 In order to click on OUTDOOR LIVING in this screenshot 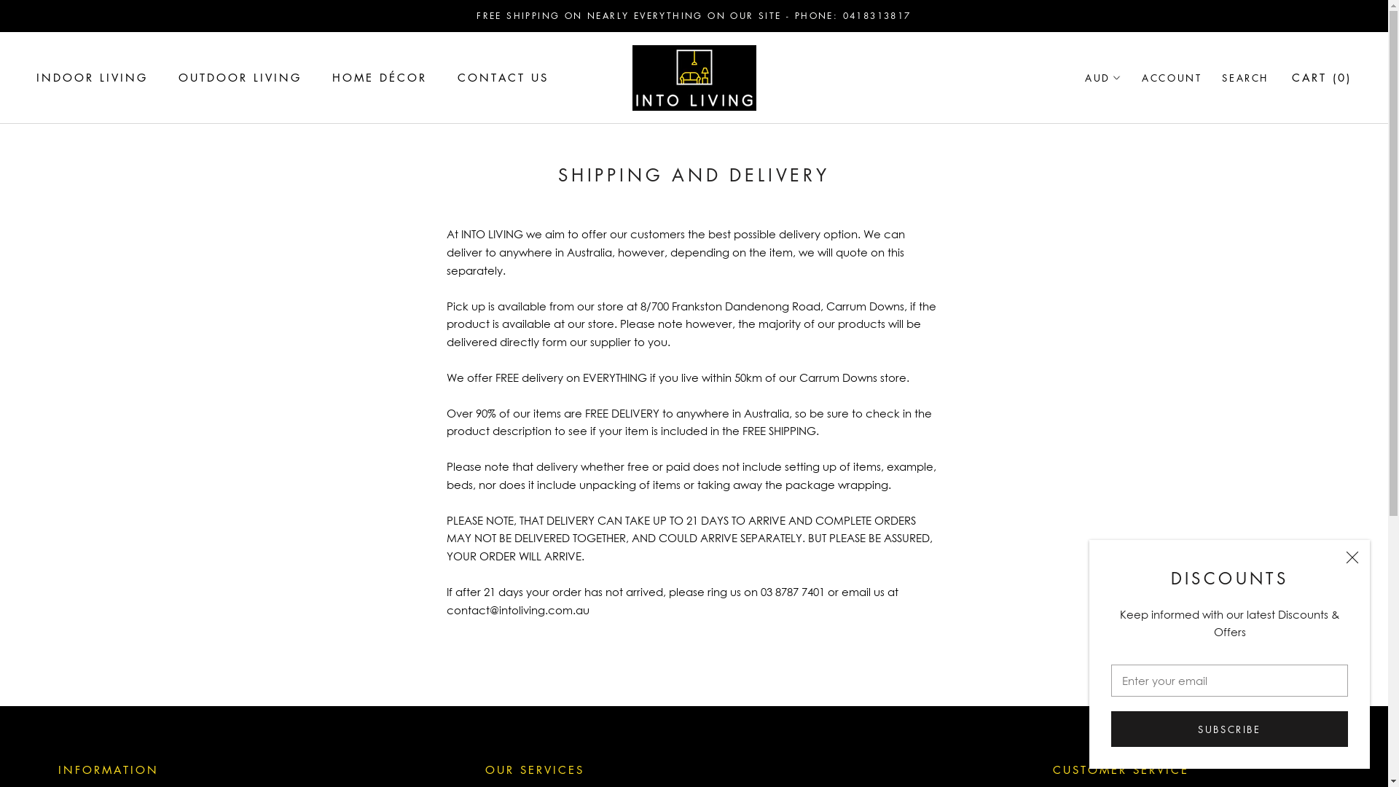, I will do `click(240, 77)`.